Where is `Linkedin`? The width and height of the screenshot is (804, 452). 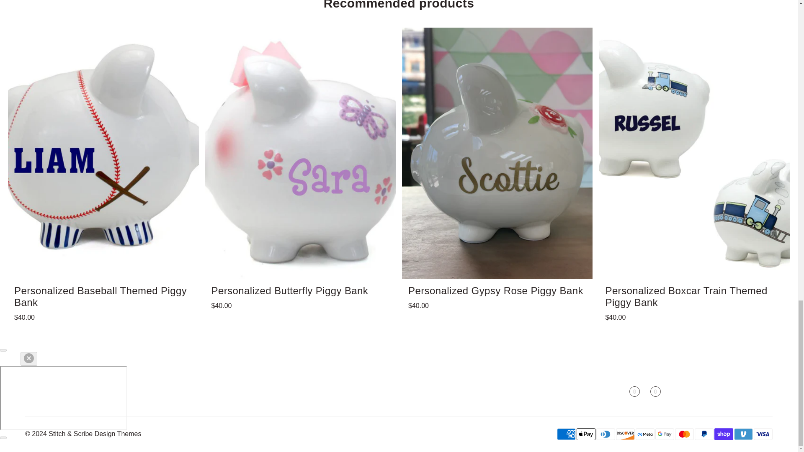
Linkedin is located at coordinates (635, 392).